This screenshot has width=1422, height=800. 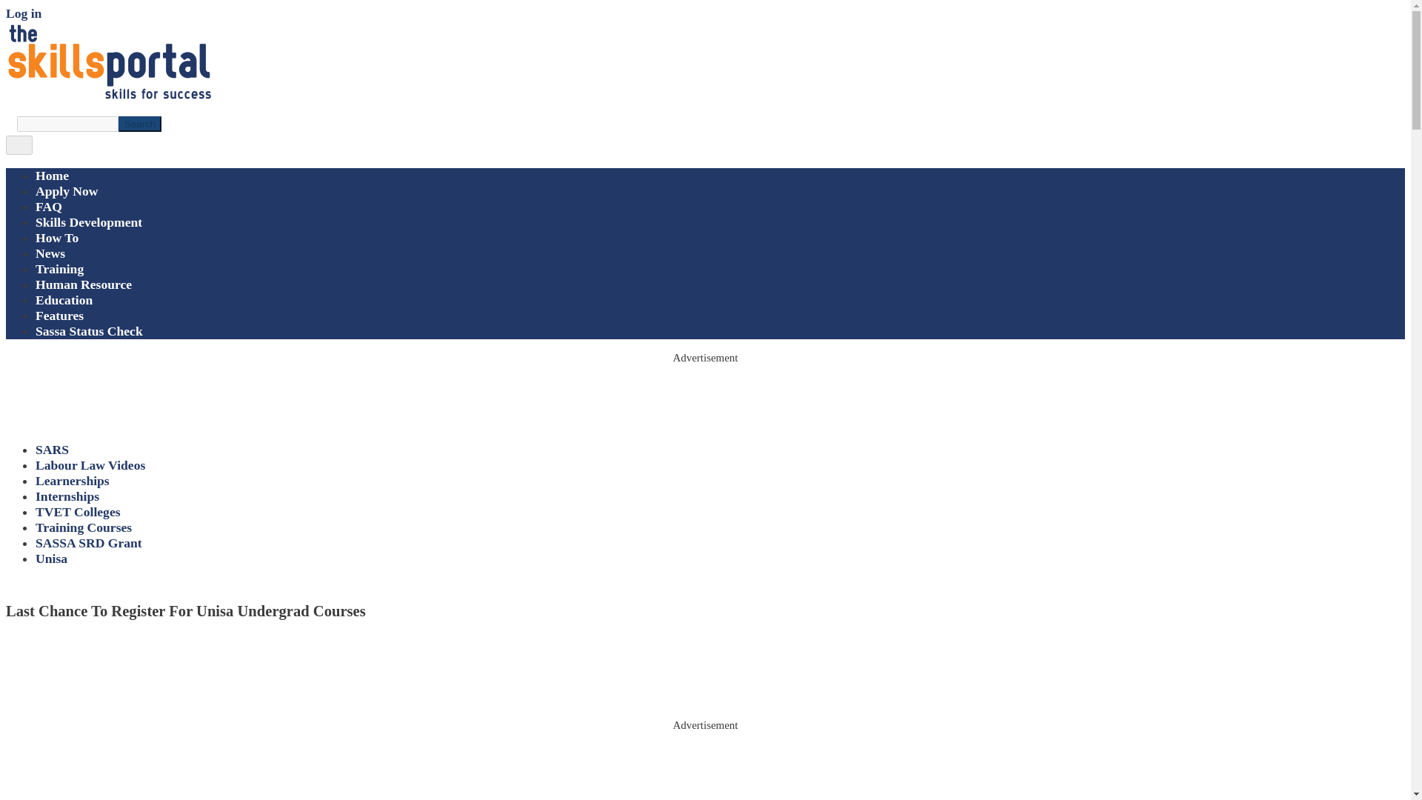 What do you see at coordinates (89, 330) in the screenshot?
I see `Information on how to check Sassa grant status` at bounding box center [89, 330].